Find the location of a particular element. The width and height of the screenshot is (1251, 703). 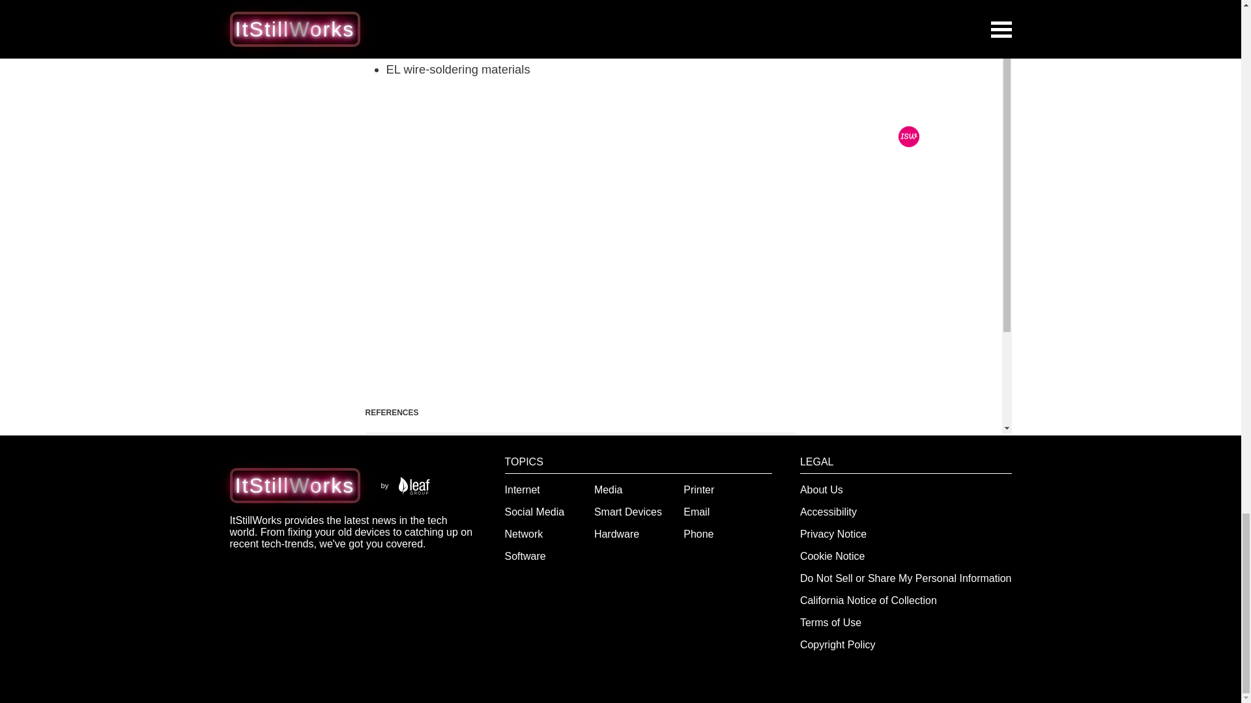

Accessibility is located at coordinates (829, 512).